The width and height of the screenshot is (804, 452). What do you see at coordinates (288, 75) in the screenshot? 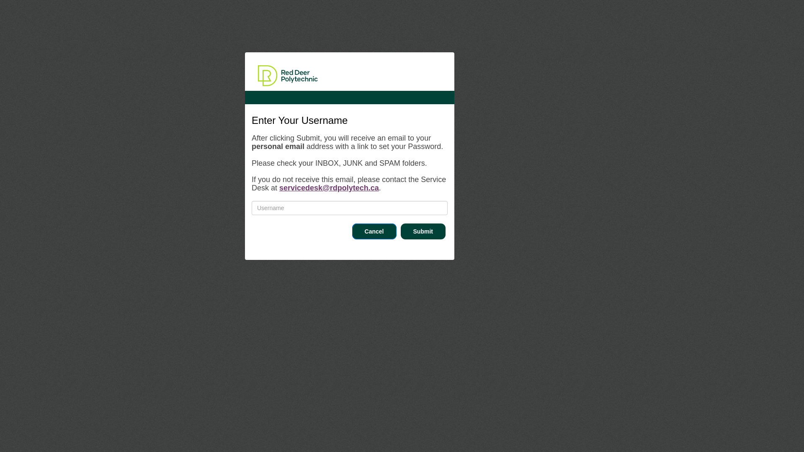
I see `Red Deer Polytechnic` at bounding box center [288, 75].